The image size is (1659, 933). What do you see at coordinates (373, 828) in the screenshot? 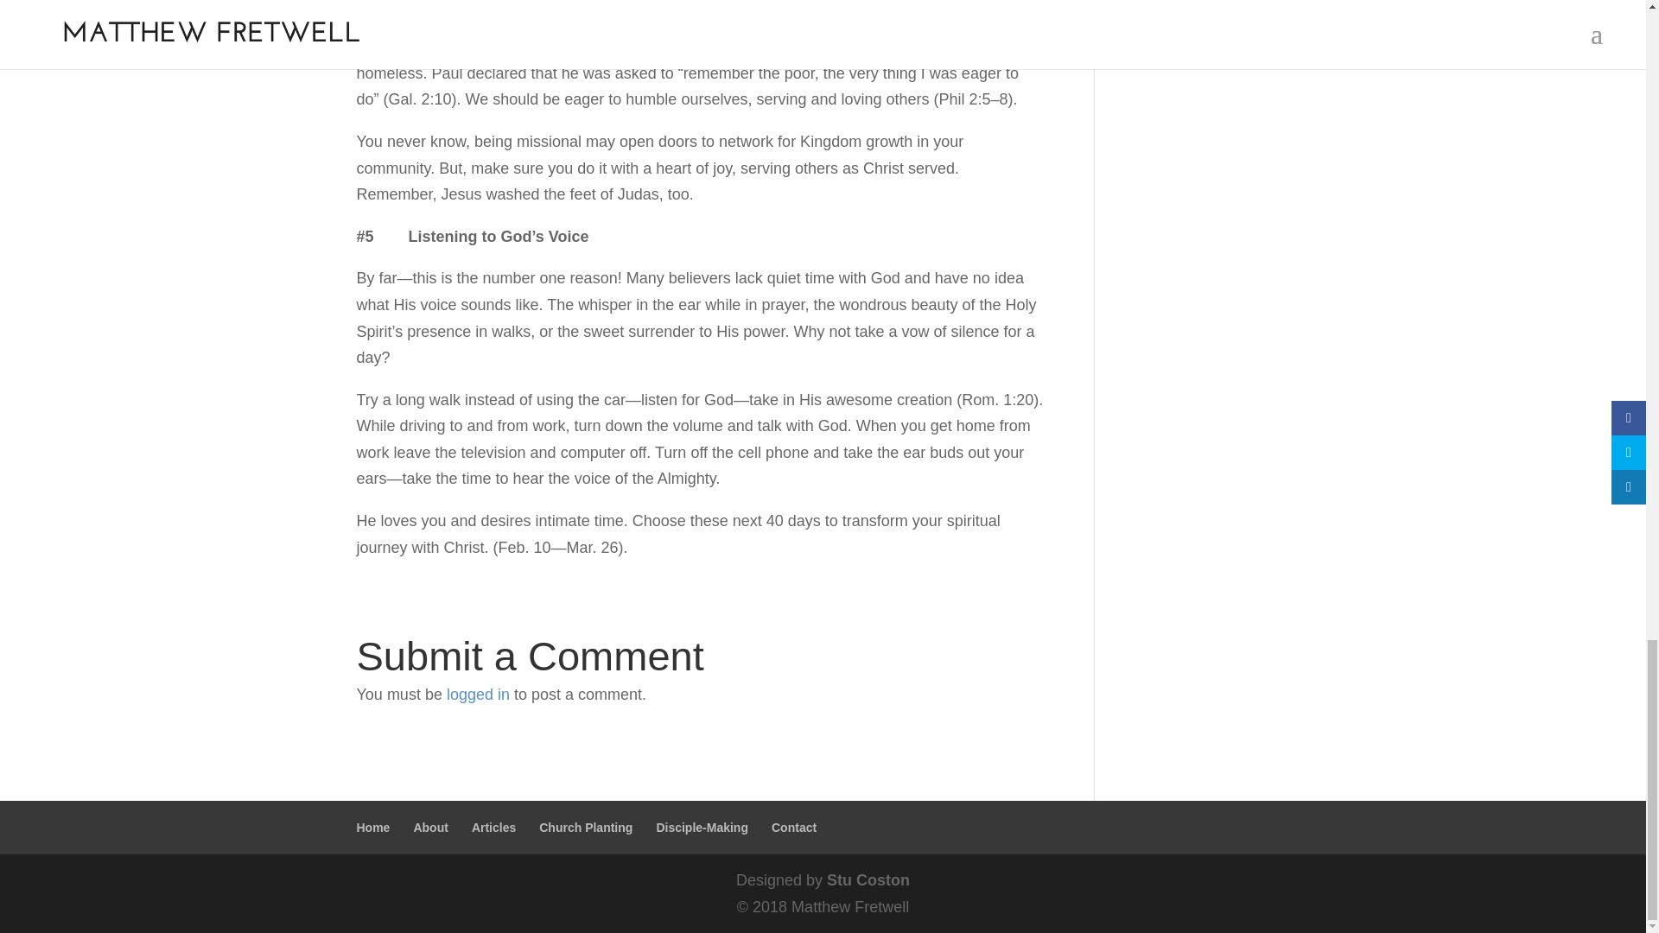
I see `Home` at bounding box center [373, 828].